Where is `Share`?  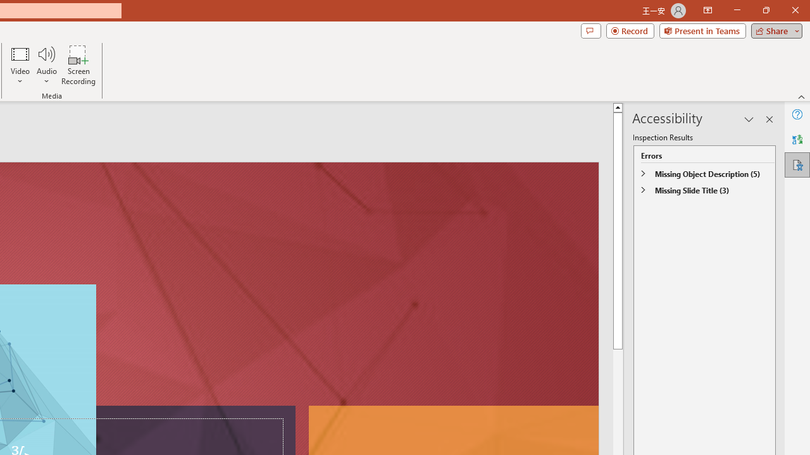 Share is located at coordinates (774, 30).